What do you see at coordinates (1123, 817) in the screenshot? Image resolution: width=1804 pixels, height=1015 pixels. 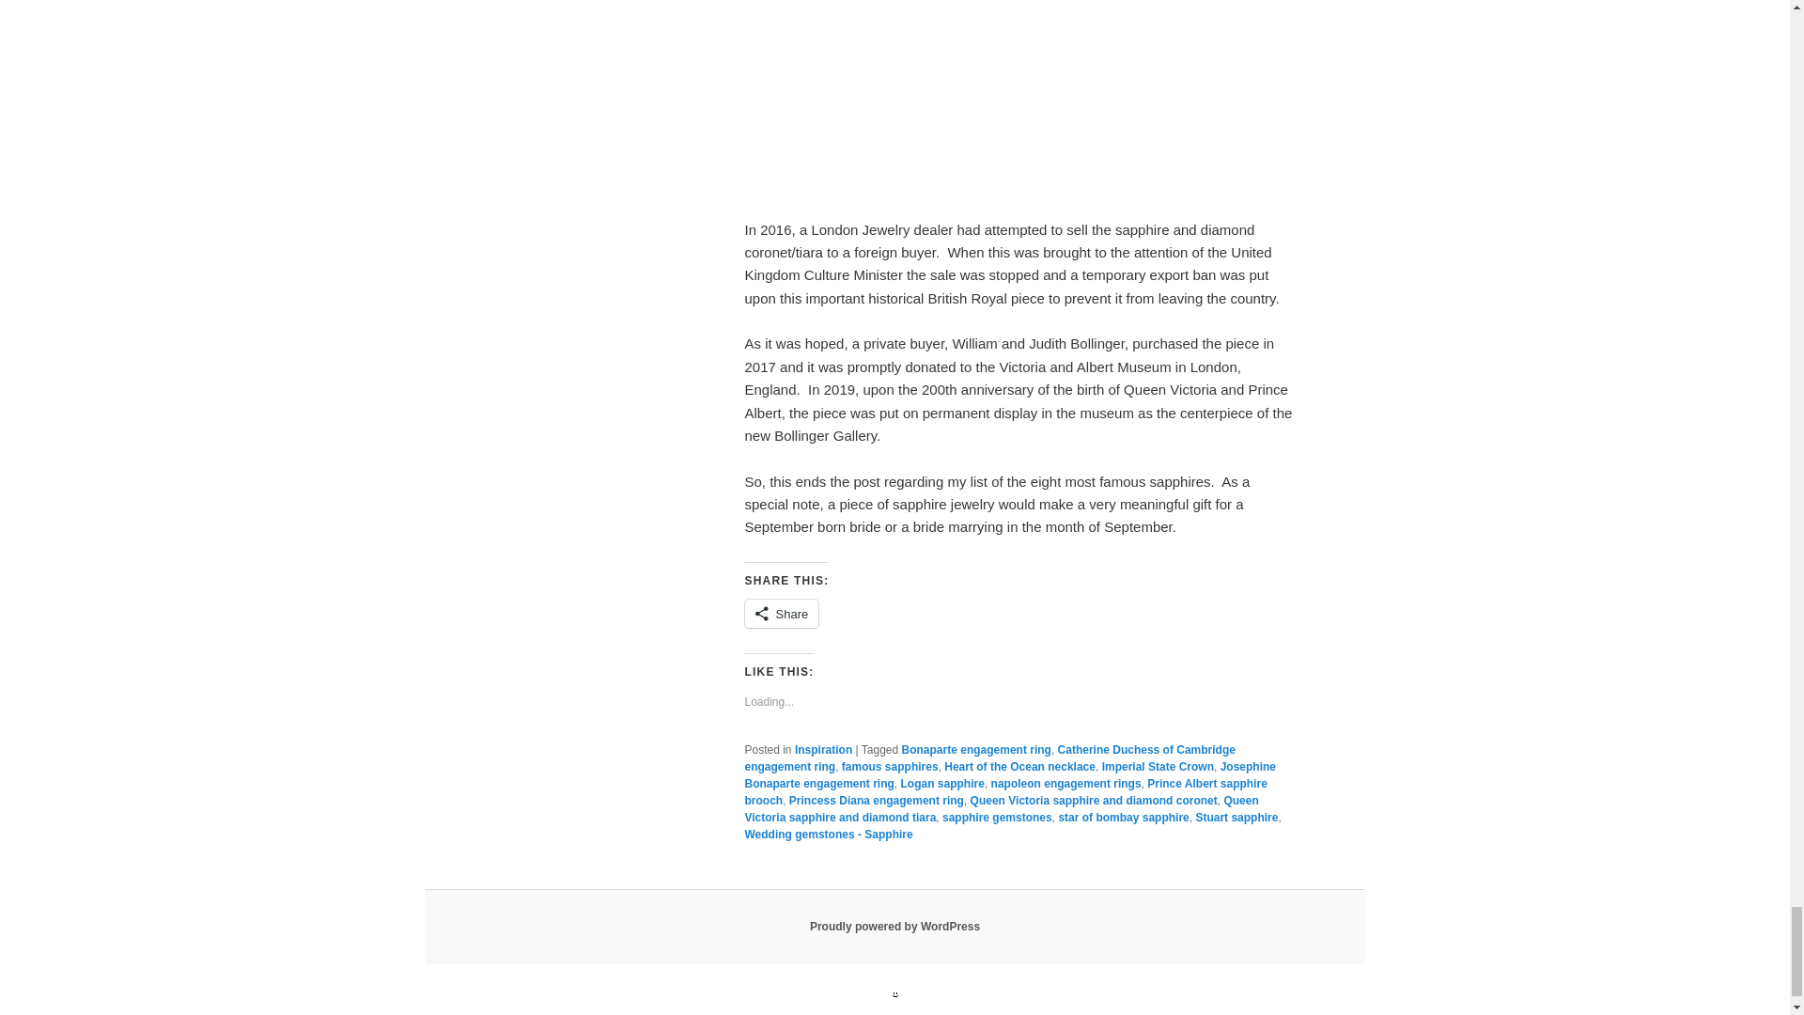 I see `star of bombay sapphire` at bounding box center [1123, 817].